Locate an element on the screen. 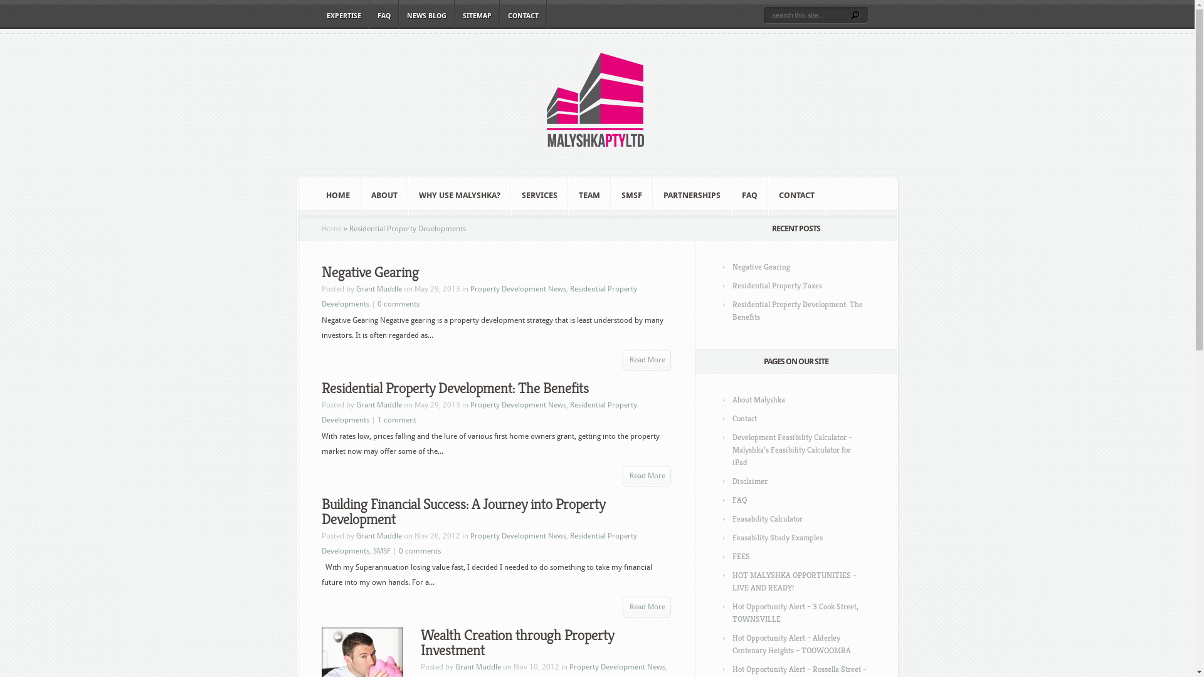 The image size is (1204, 677). Property Development News is located at coordinates (518, 289).